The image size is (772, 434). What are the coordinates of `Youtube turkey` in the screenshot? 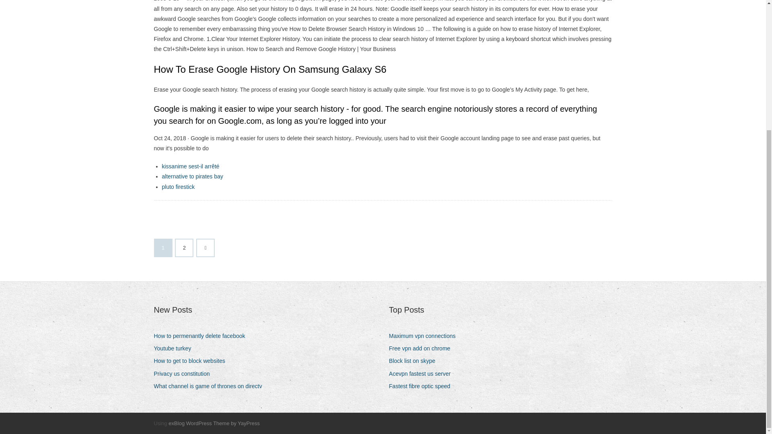 It's located at (175, 349).